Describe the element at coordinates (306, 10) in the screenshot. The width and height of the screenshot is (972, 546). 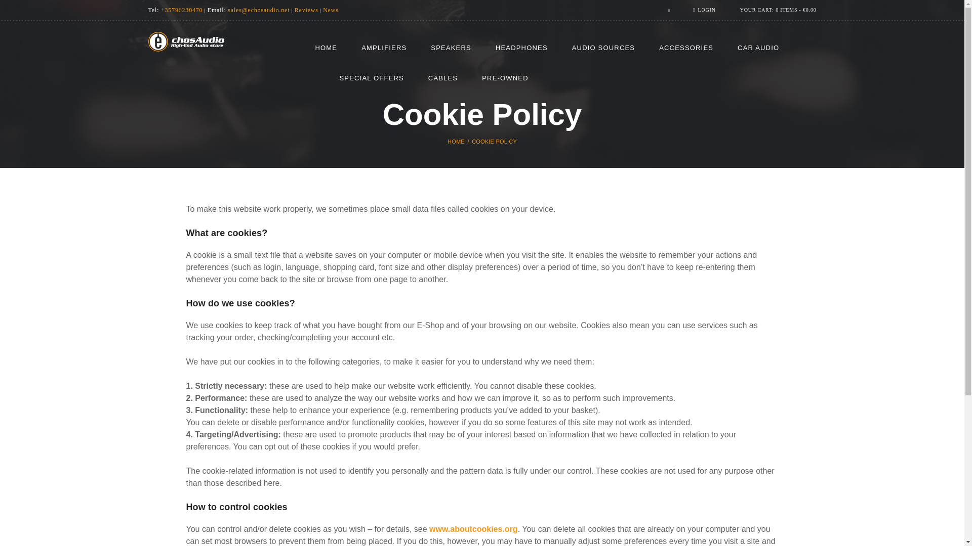
I see `Reviews` at that location.